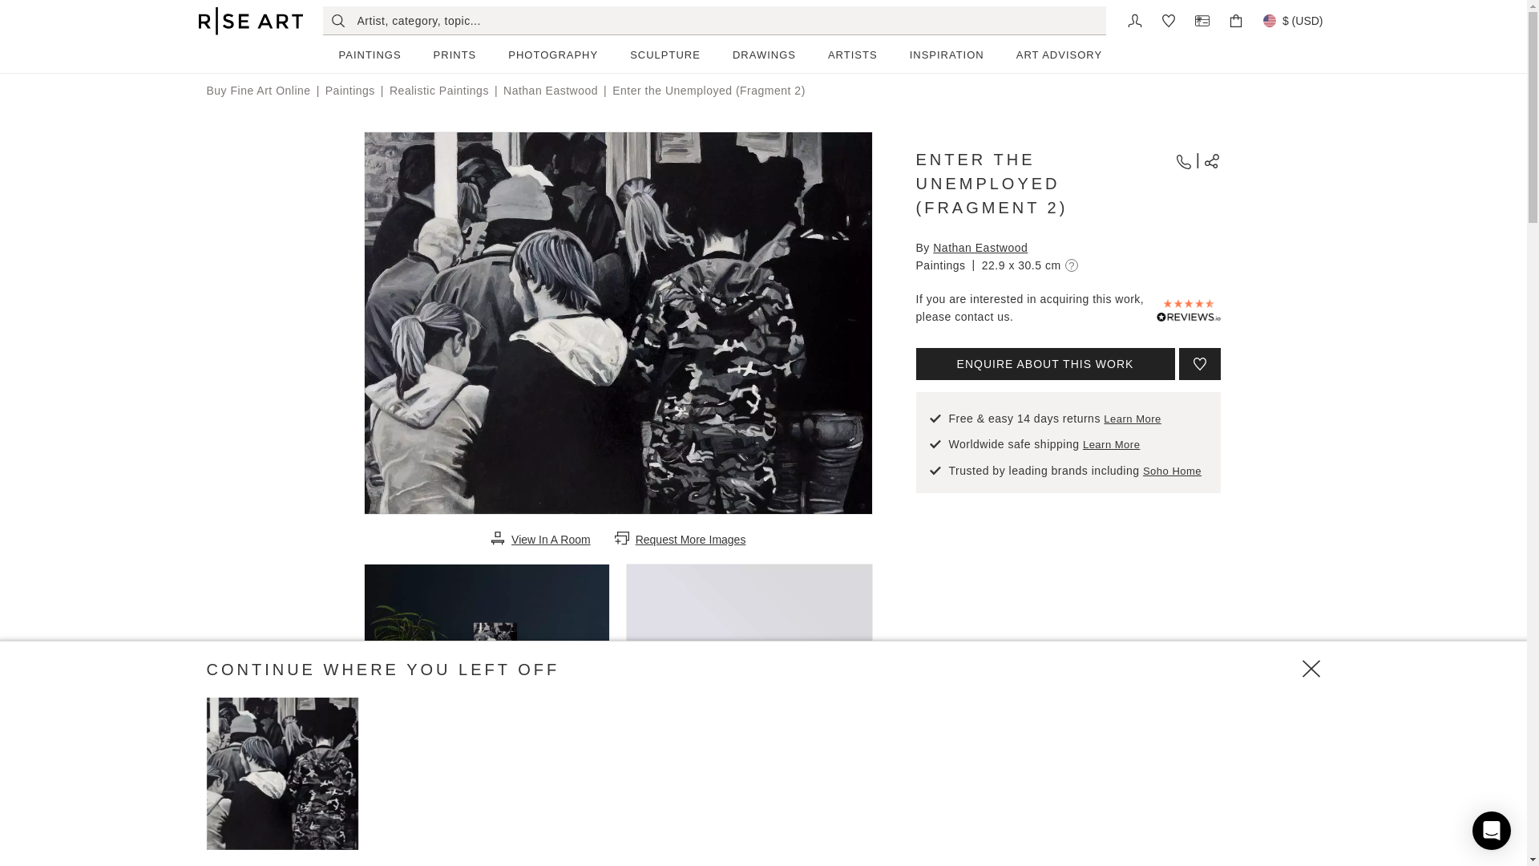 The height and width of the screenshot is (866, 1539). Describe the element at coordinates (553, 55) in the screenshot. I see `PHOTOGRAPHY` at that location.